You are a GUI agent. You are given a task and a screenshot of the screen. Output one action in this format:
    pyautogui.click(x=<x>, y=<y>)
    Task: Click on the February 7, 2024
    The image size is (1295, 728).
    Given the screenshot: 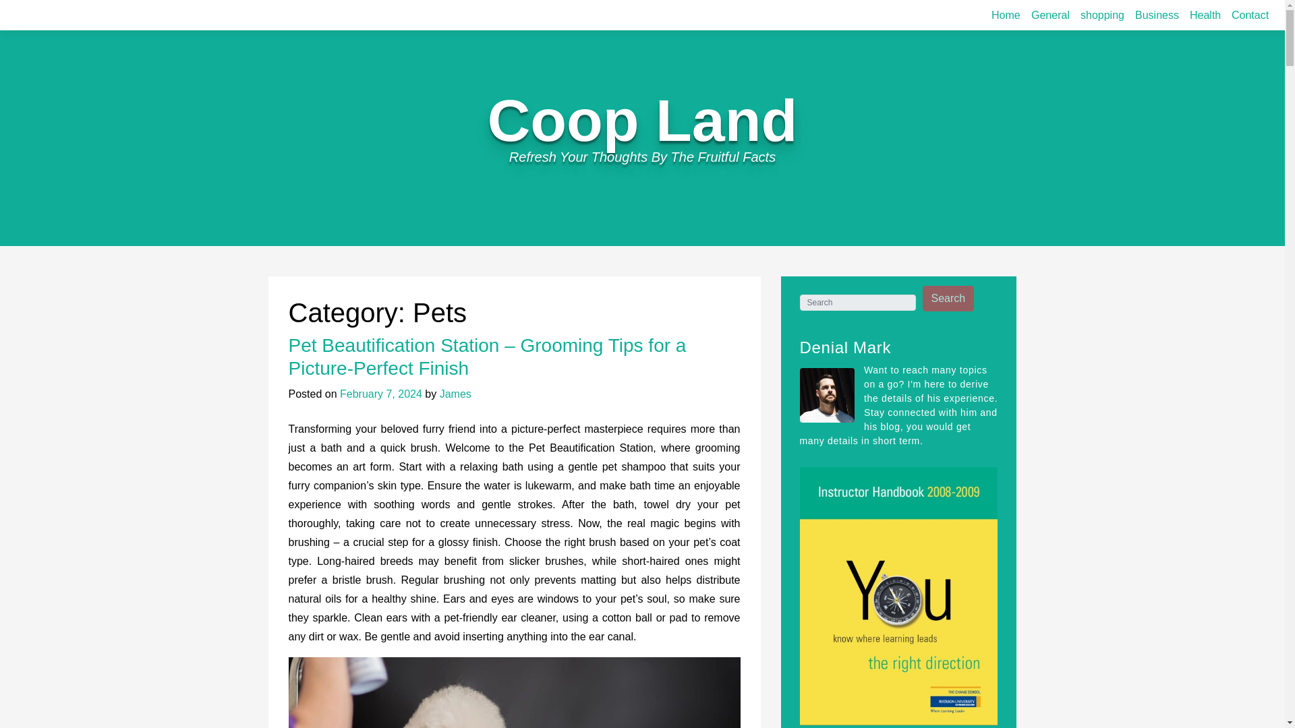 What is the action you would take?
    pyautogui.click(x=380, y=394)
    